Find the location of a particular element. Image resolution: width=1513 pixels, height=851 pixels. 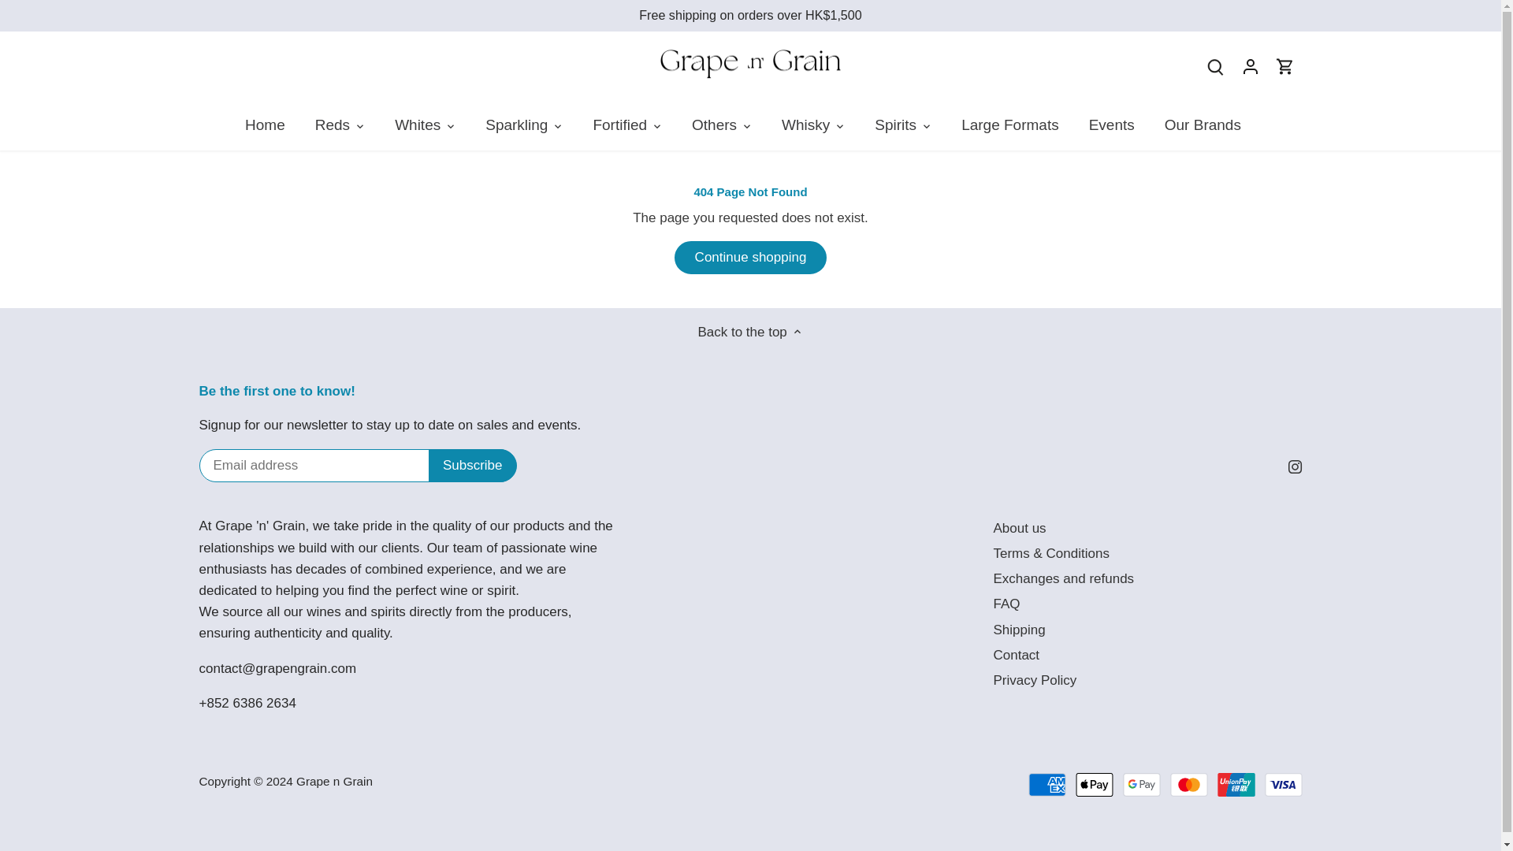

Mastercard is located at coordinates (1188, 784).